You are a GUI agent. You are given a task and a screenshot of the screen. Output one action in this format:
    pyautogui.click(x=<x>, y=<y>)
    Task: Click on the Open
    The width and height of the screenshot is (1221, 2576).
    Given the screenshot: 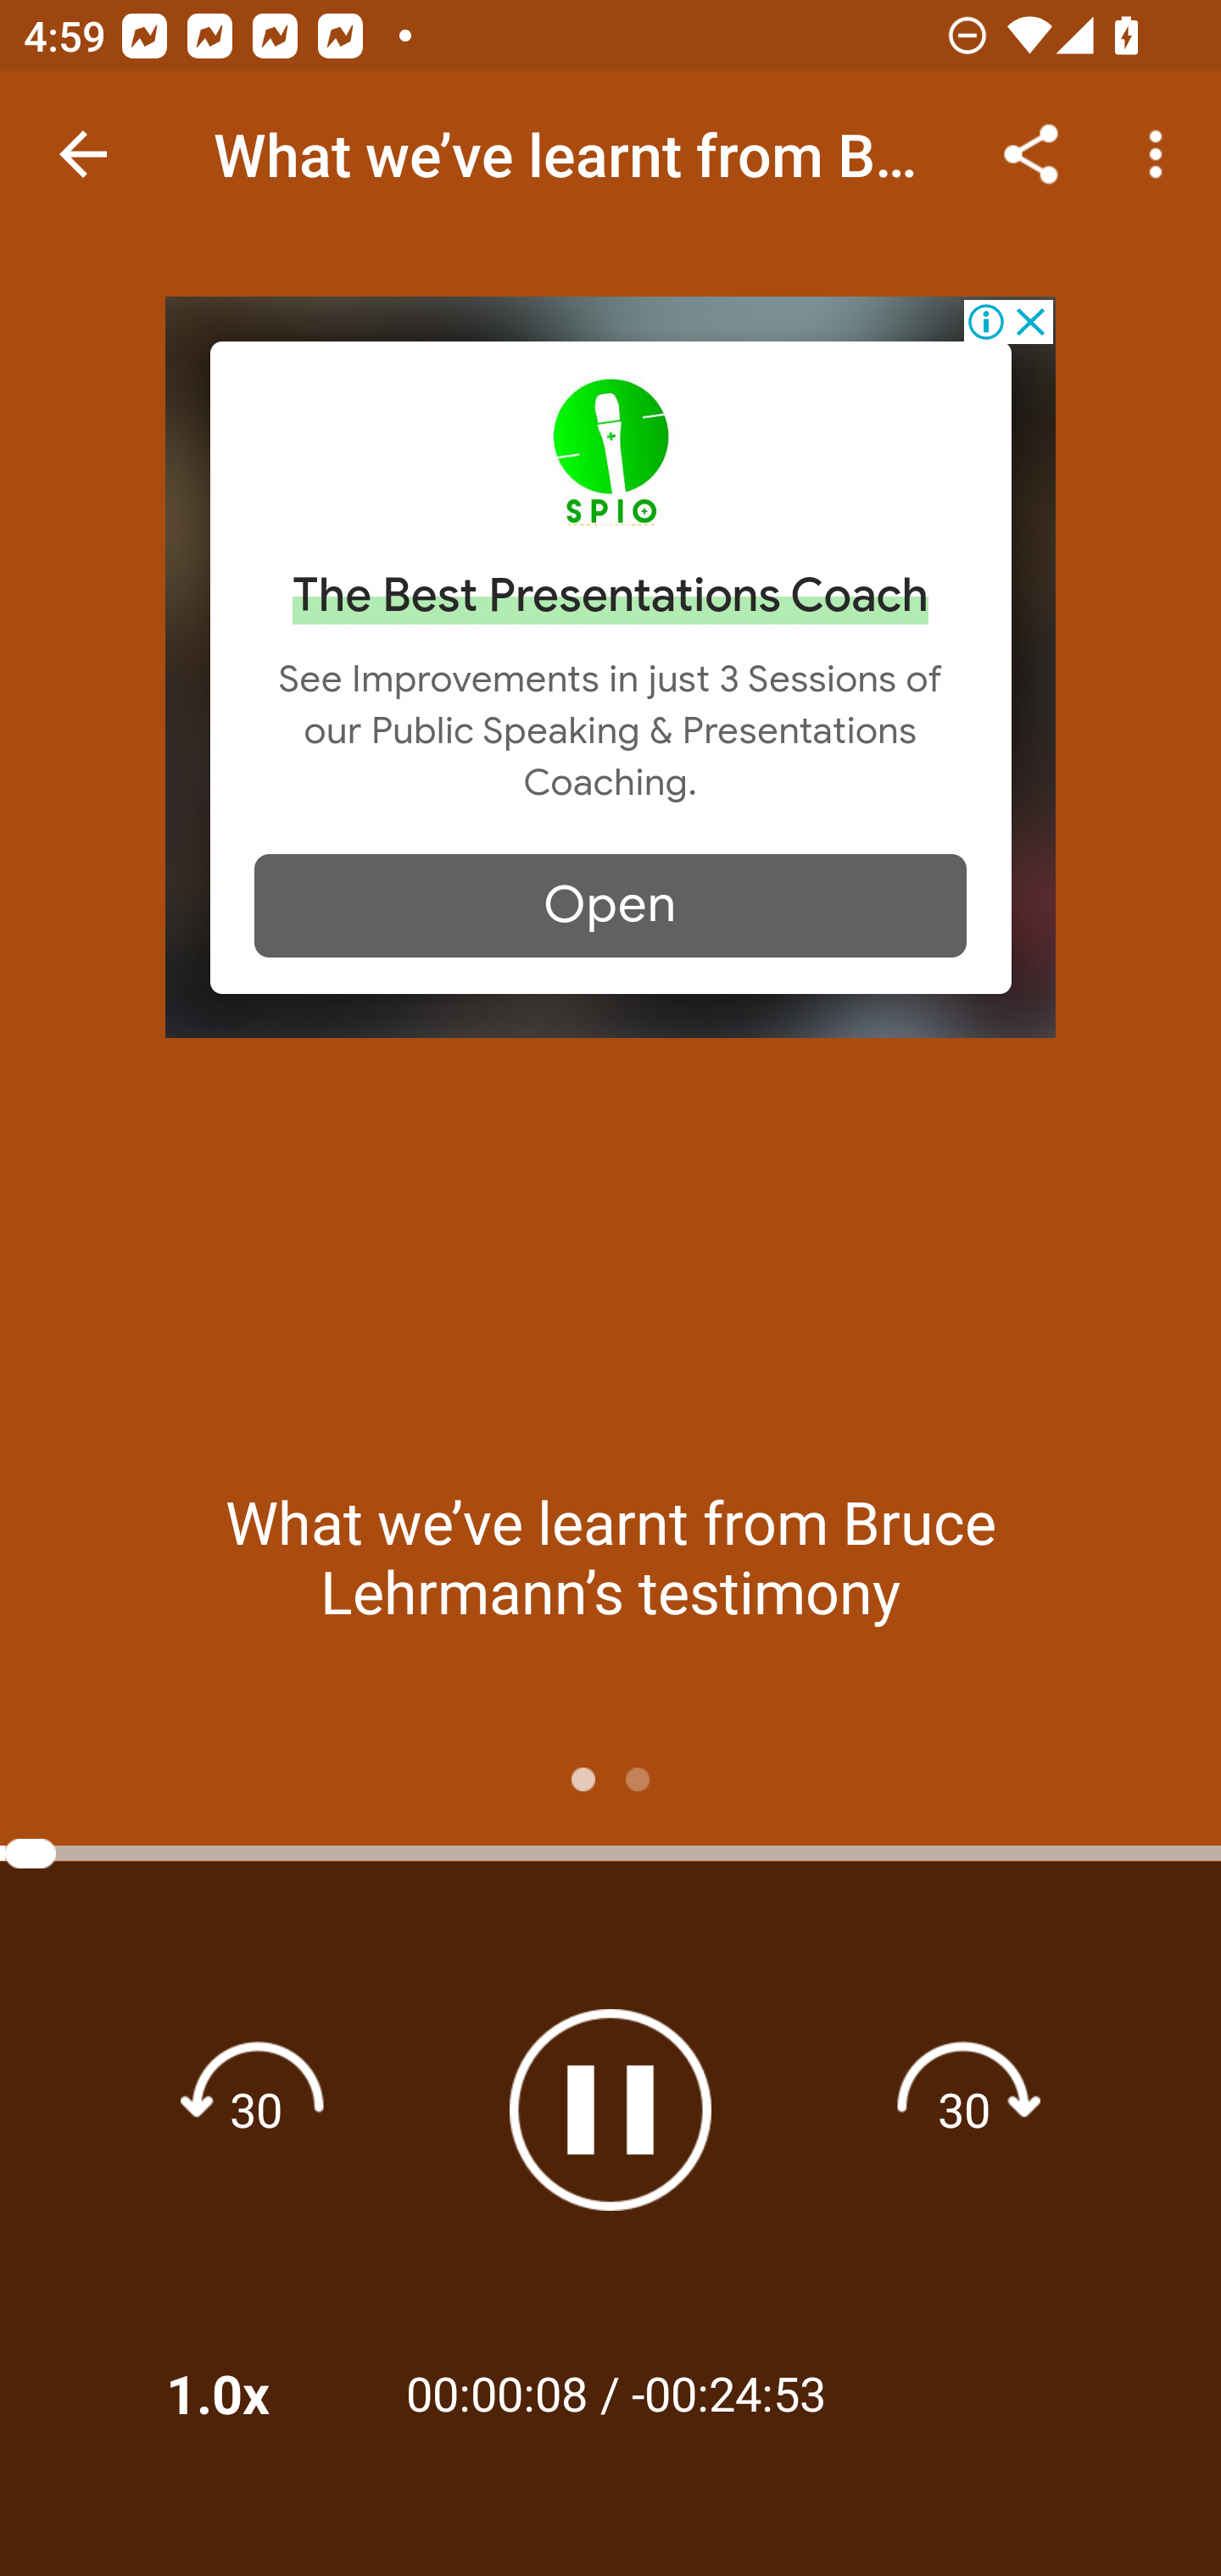 What is the action you would take?
    pyautogui.click(x=610, y=905)
    